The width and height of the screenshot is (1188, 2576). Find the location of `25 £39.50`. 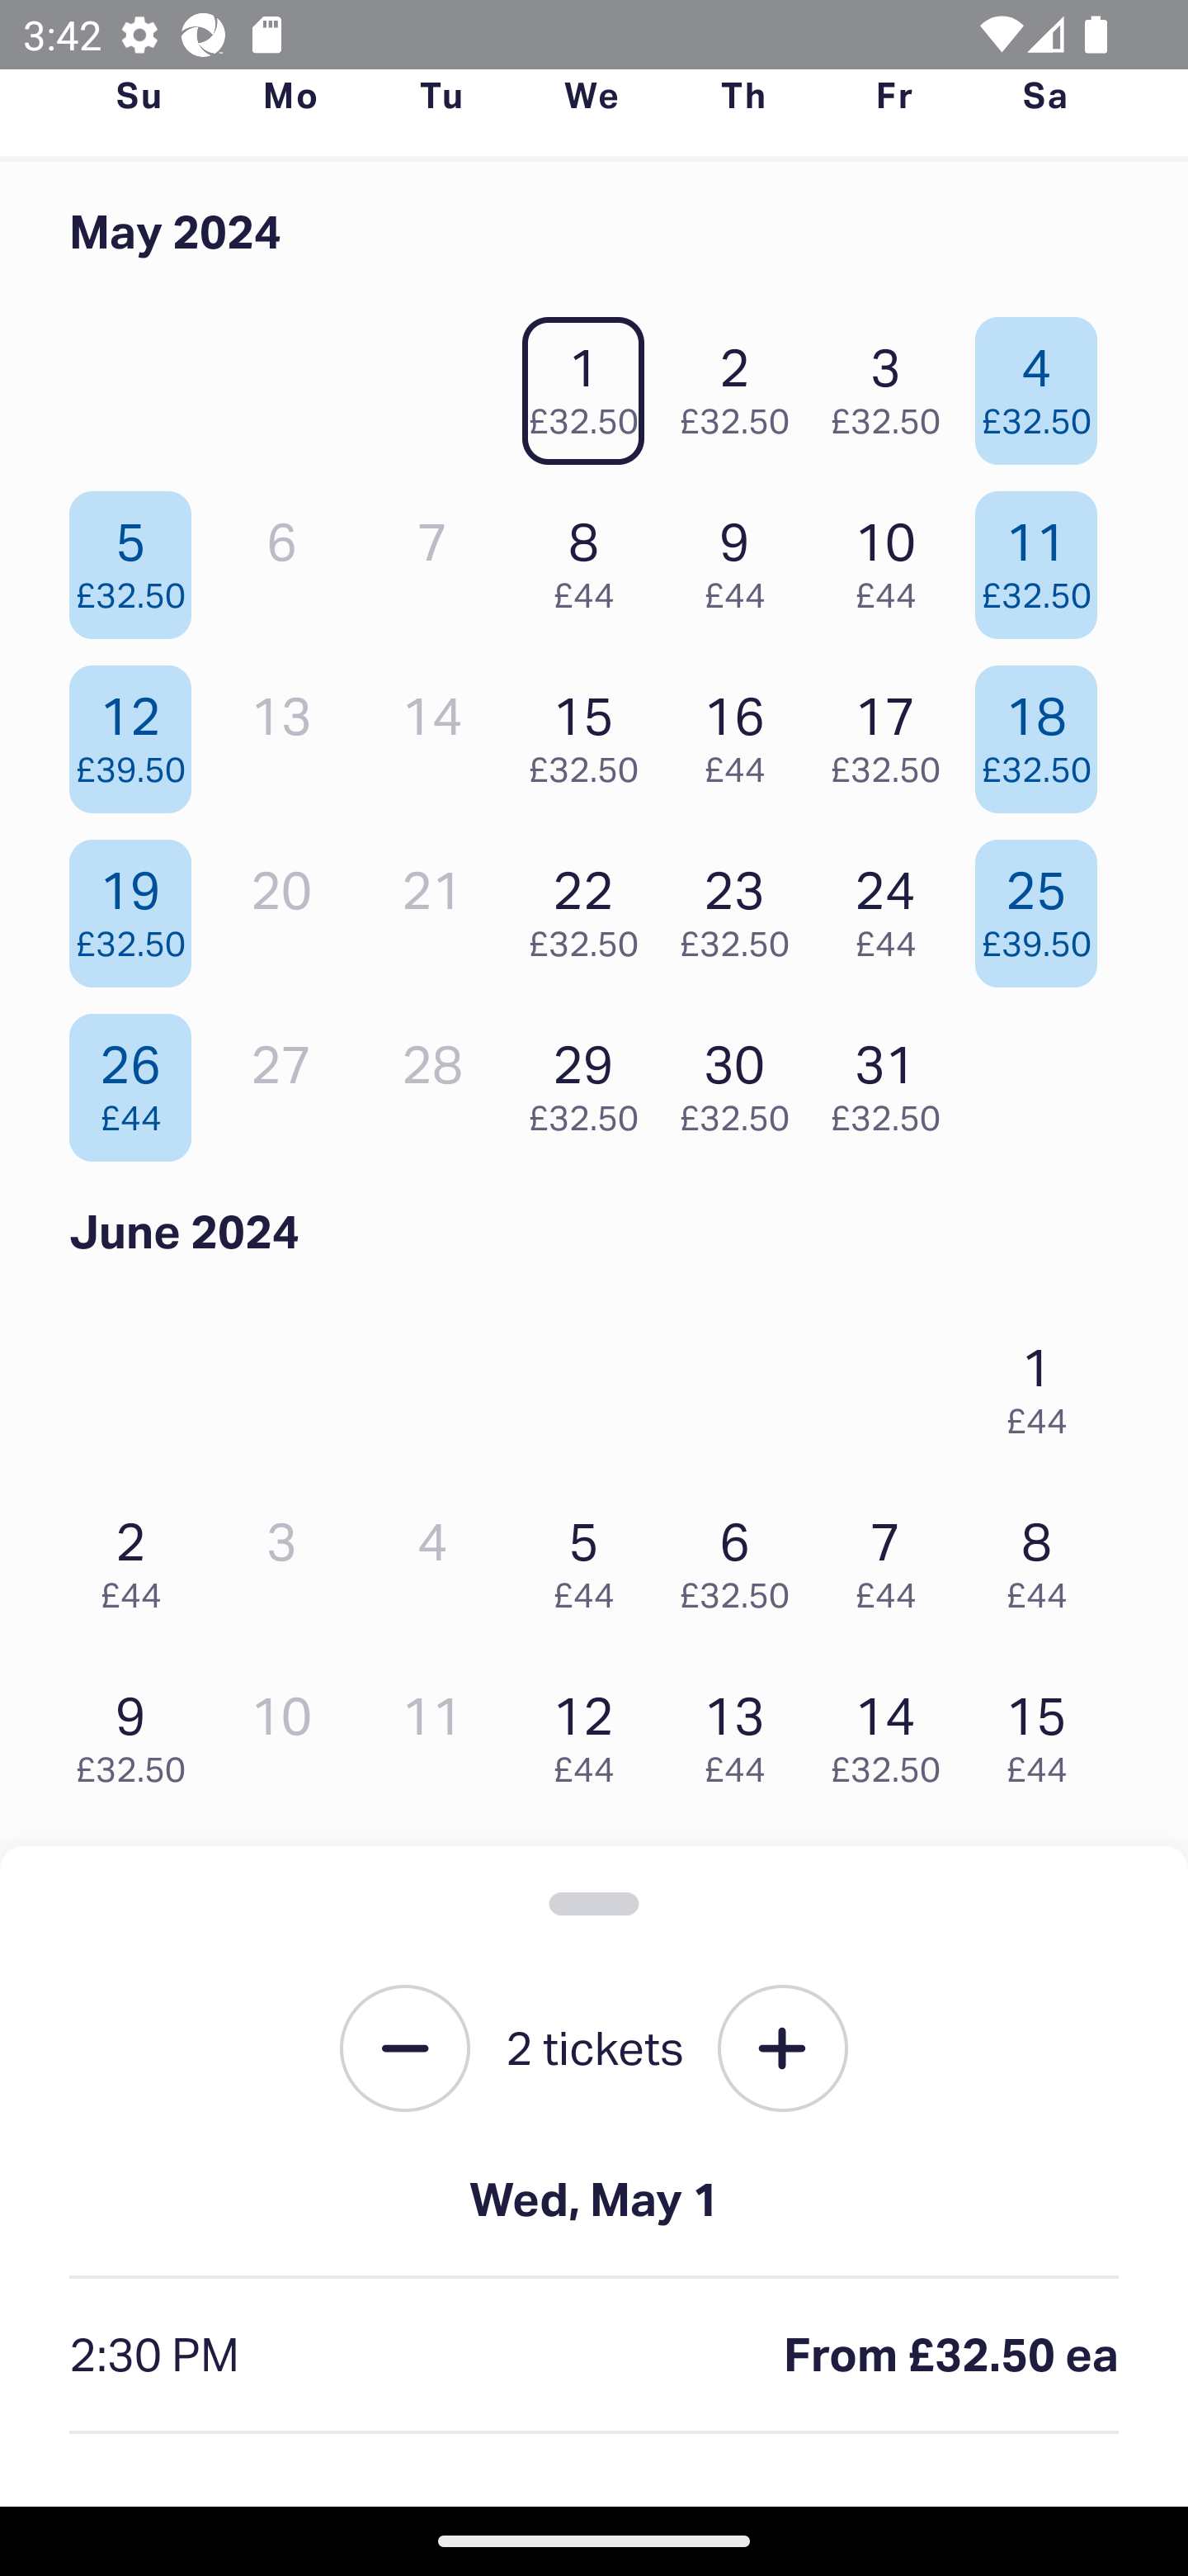

25 £39.50 is located at coordinates (1044, 905).